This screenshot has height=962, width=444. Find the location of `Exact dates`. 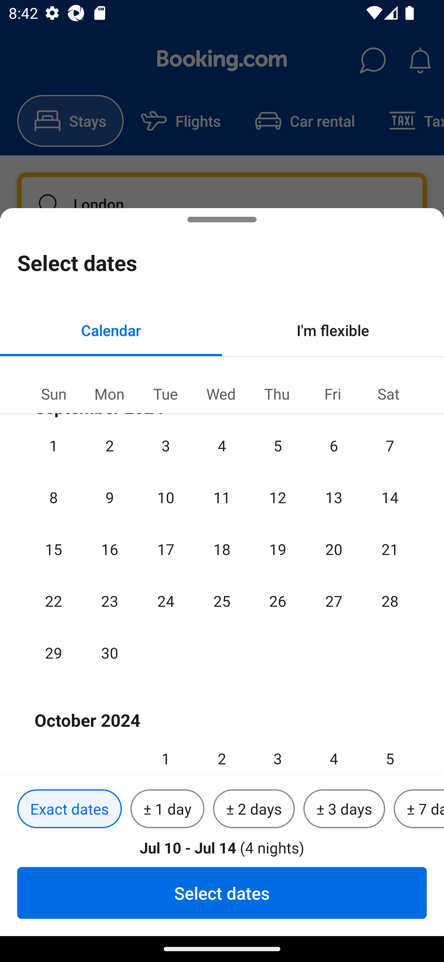

Exact dates is located at coordinates (69, 809).